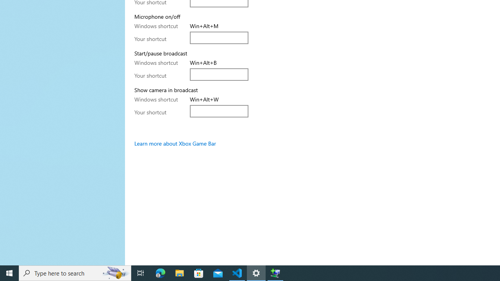 The width and height of the screenshot is (500, 281). I want to click on AutomationID: ShortcutTextBox, so click(219, 111).